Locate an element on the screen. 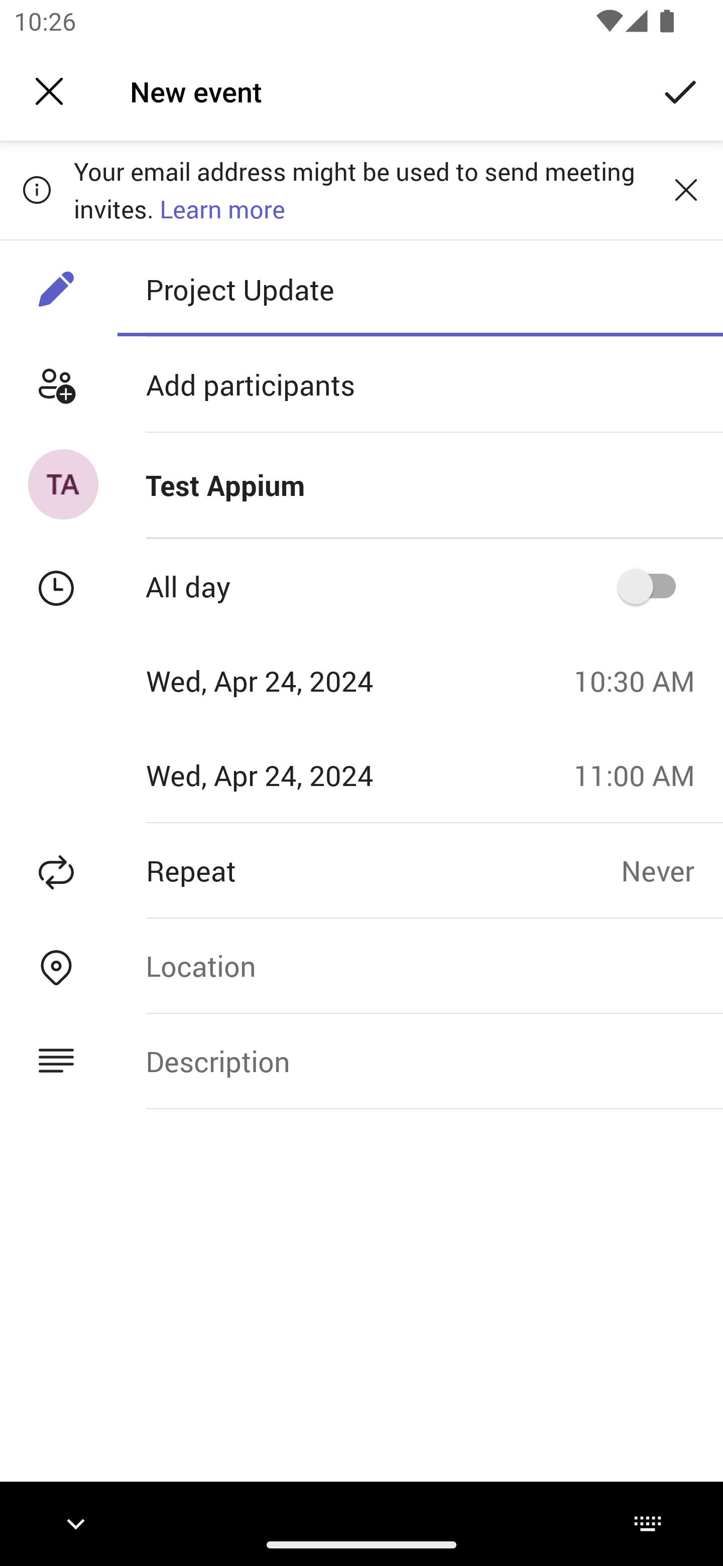 The image size is (723, 1566). Project Update is located at coordinates (420, 289).